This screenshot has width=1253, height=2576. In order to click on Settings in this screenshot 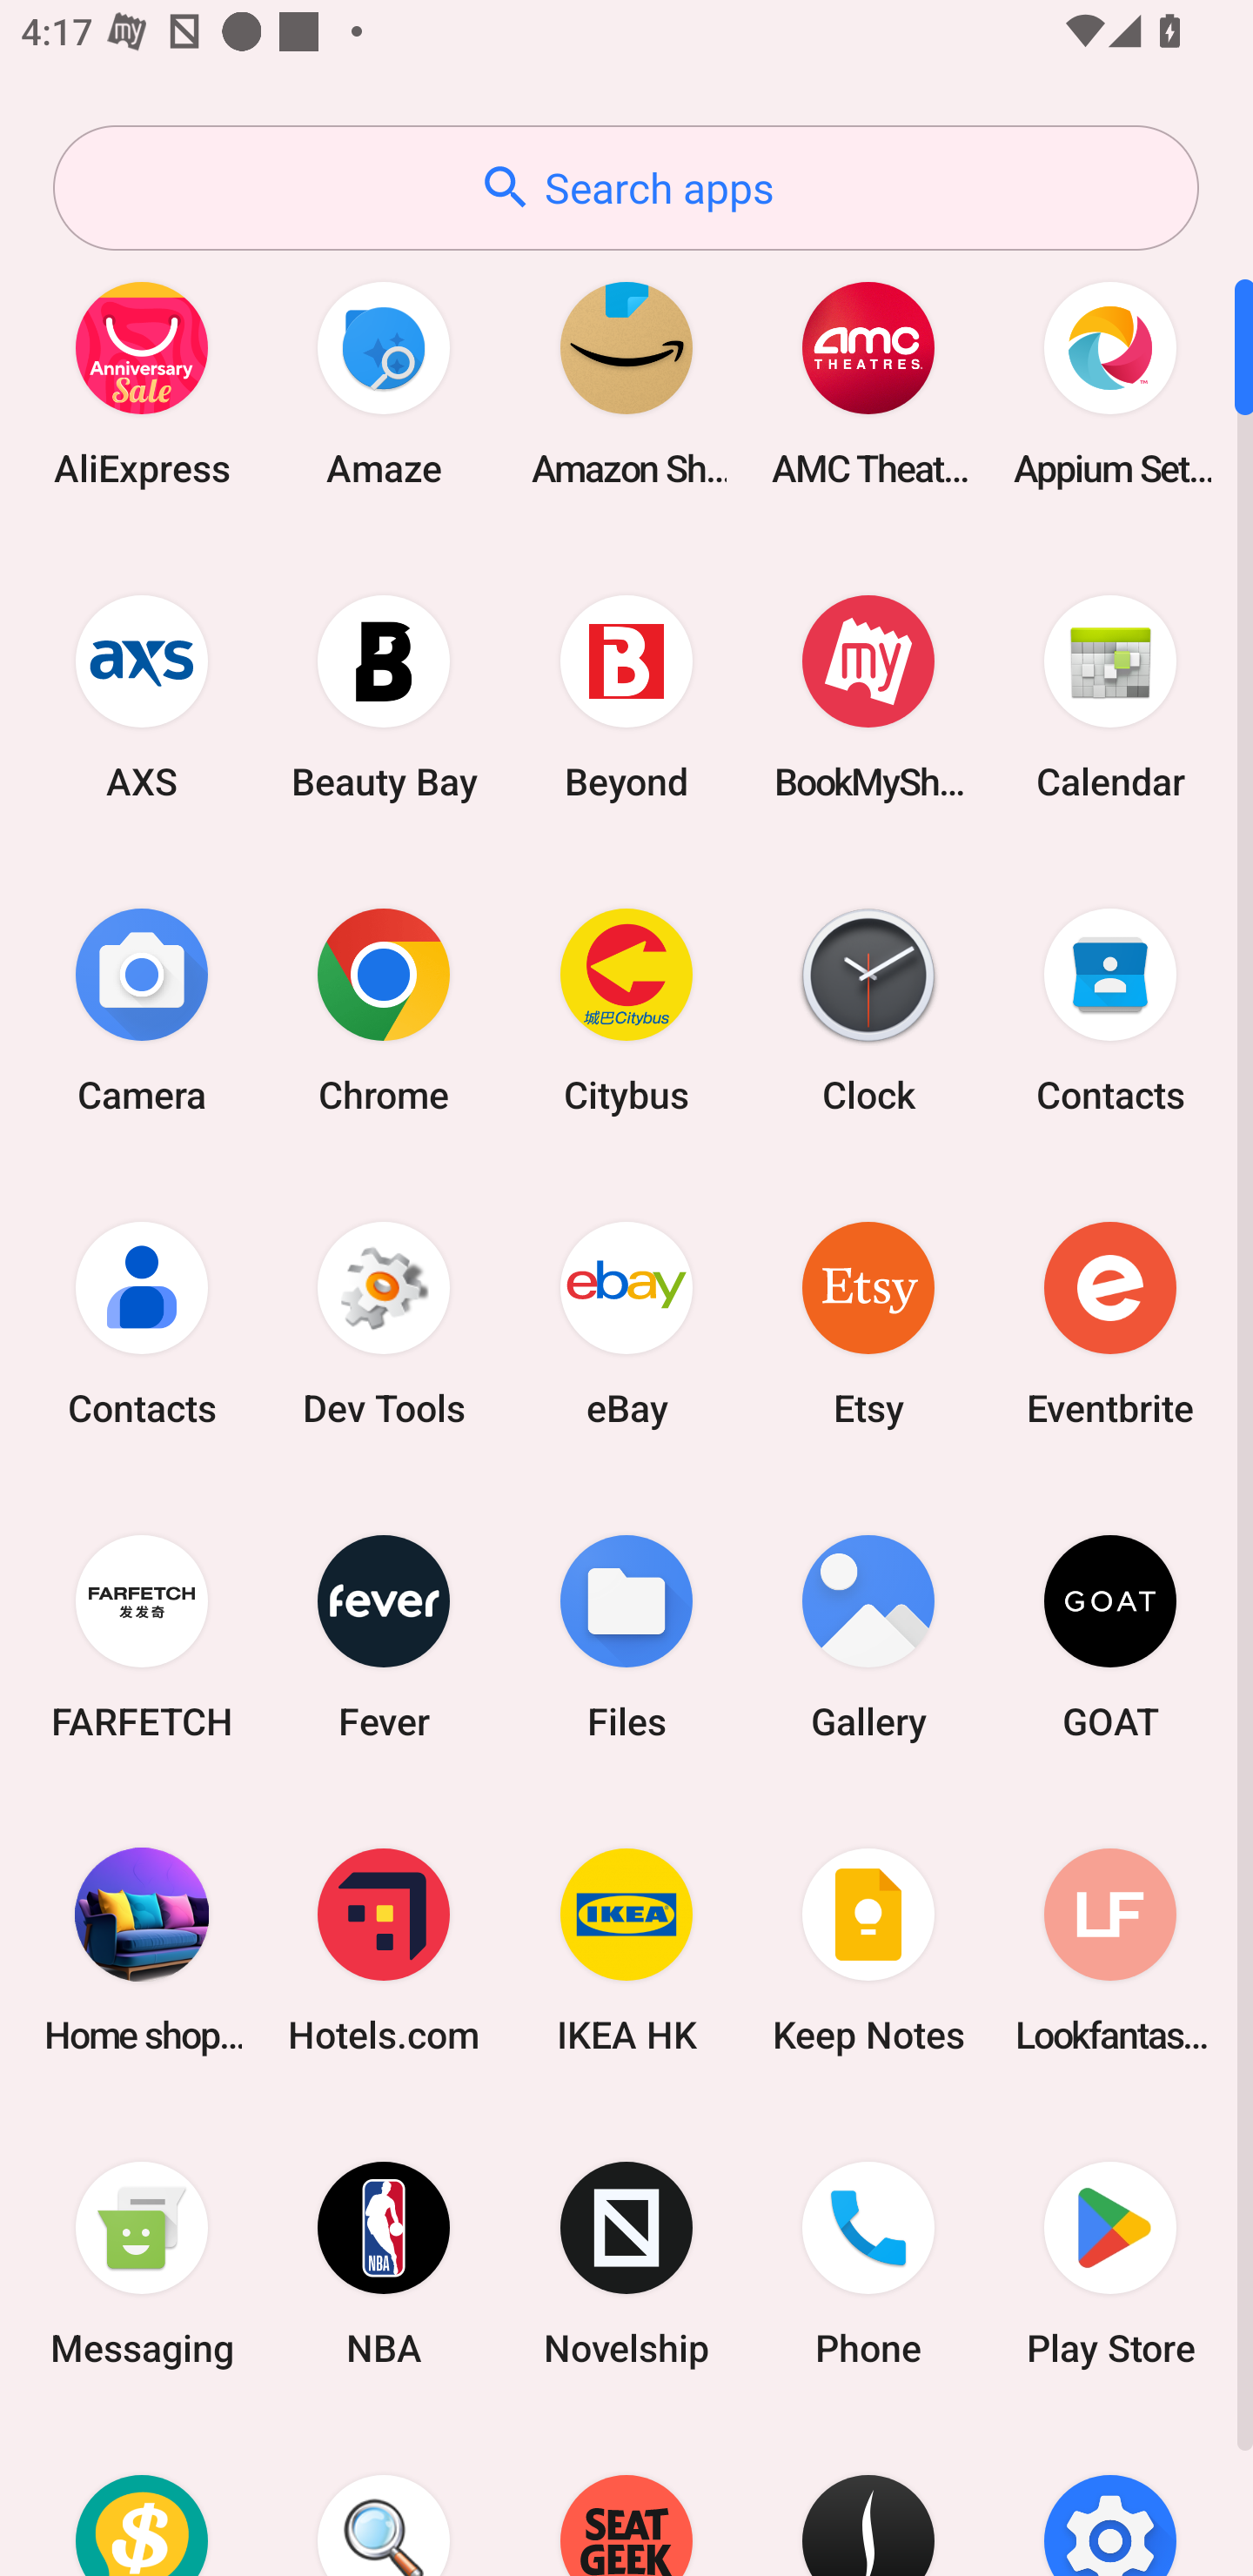, I will do `click(1110, 2499)`.